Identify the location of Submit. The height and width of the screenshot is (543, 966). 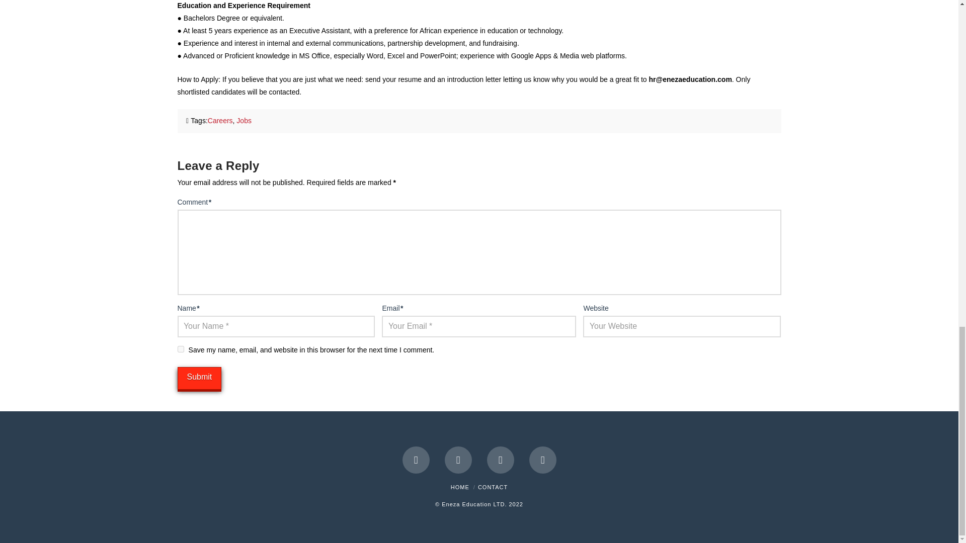
(199, 378).